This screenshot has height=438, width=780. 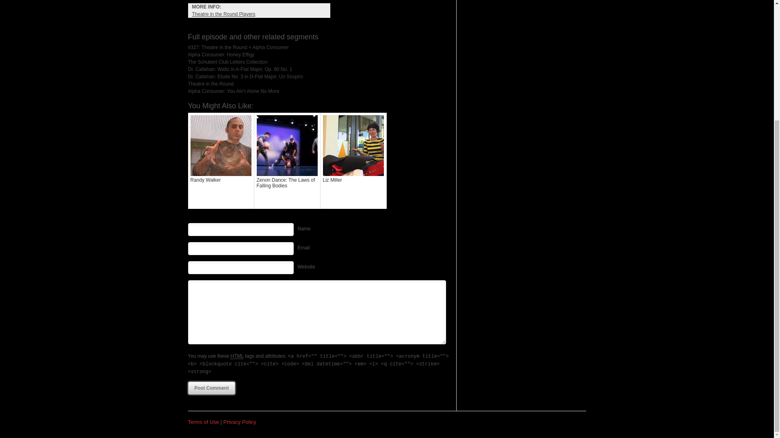 I want to click on Randy Walker, so click(x=221, y=161).